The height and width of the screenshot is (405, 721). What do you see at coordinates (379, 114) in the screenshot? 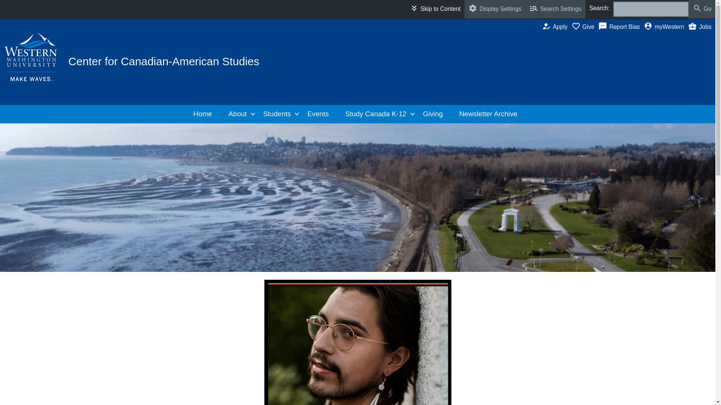
I see `Study Canada K-12` at bounding box center [379, 114].